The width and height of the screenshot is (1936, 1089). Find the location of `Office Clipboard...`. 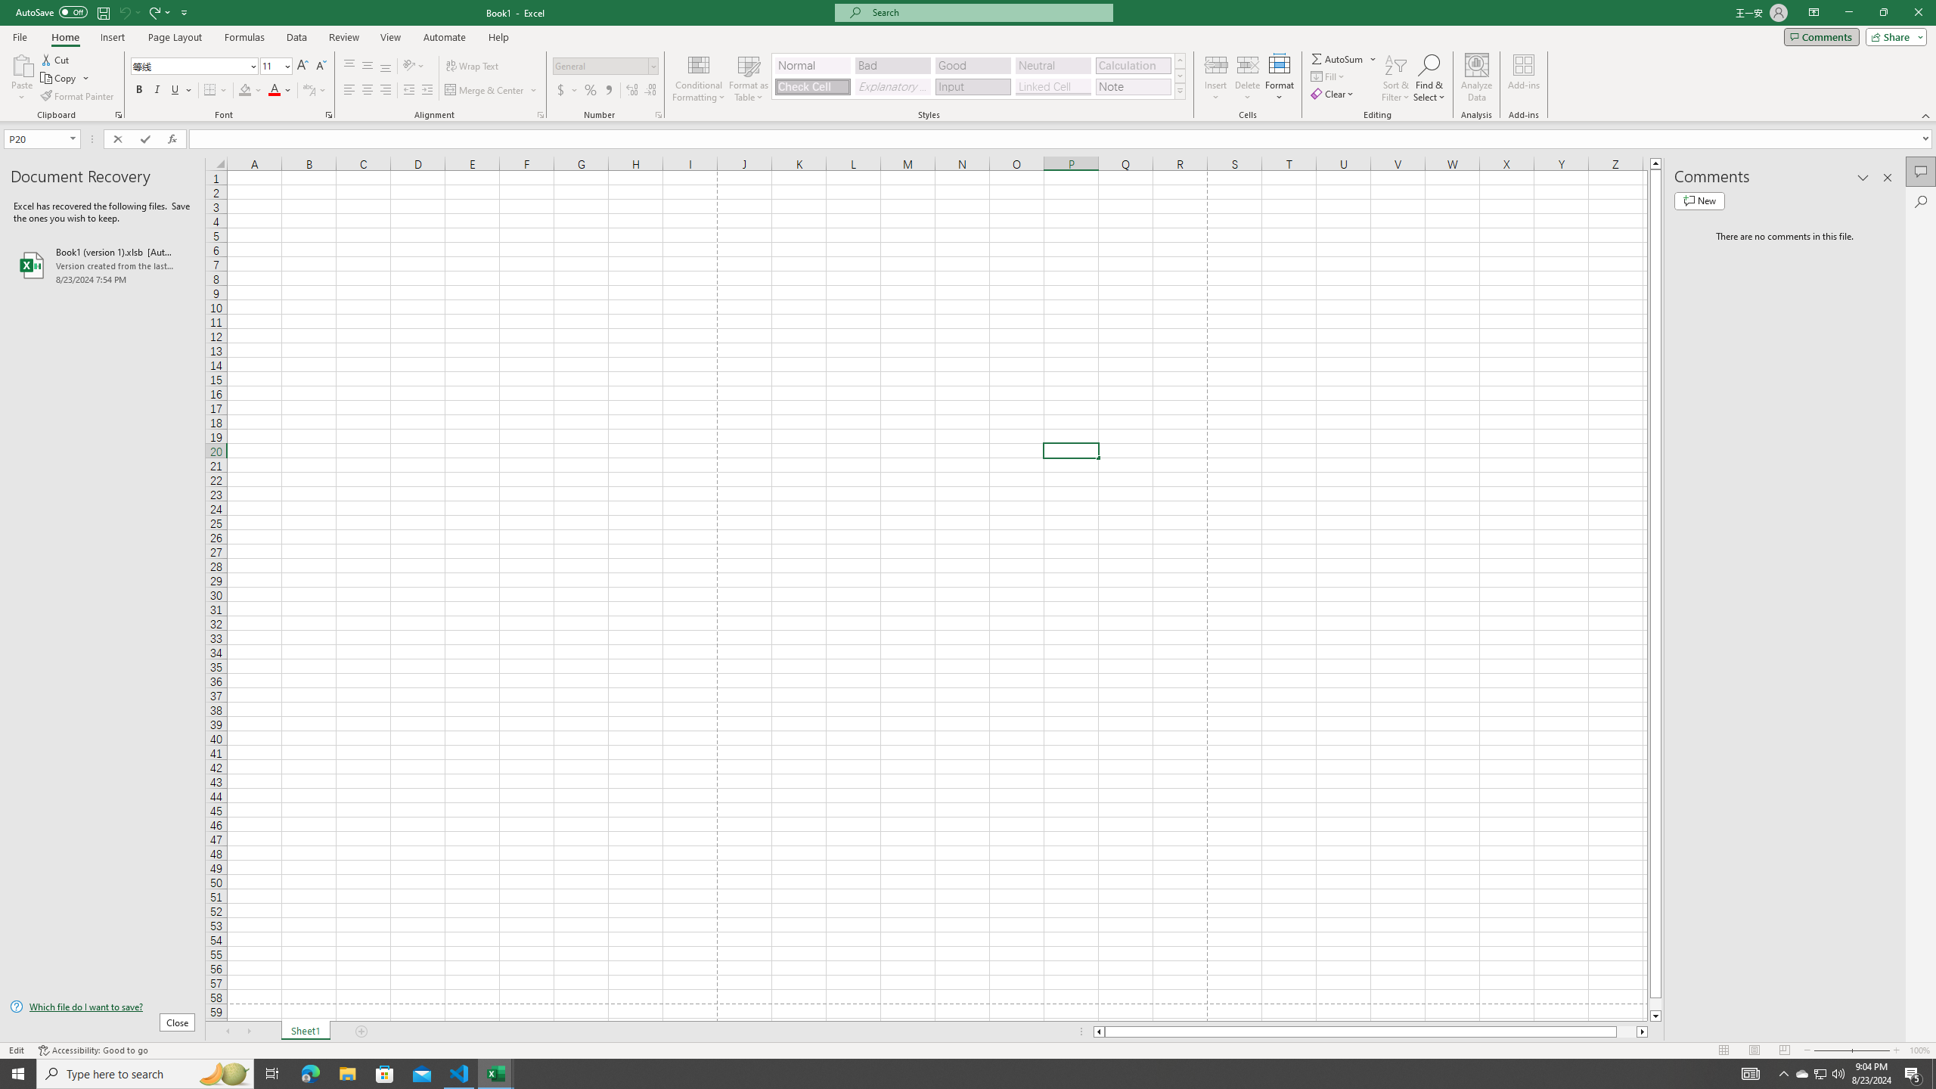

Office Clipboard... is located at coordinates (118, 115).